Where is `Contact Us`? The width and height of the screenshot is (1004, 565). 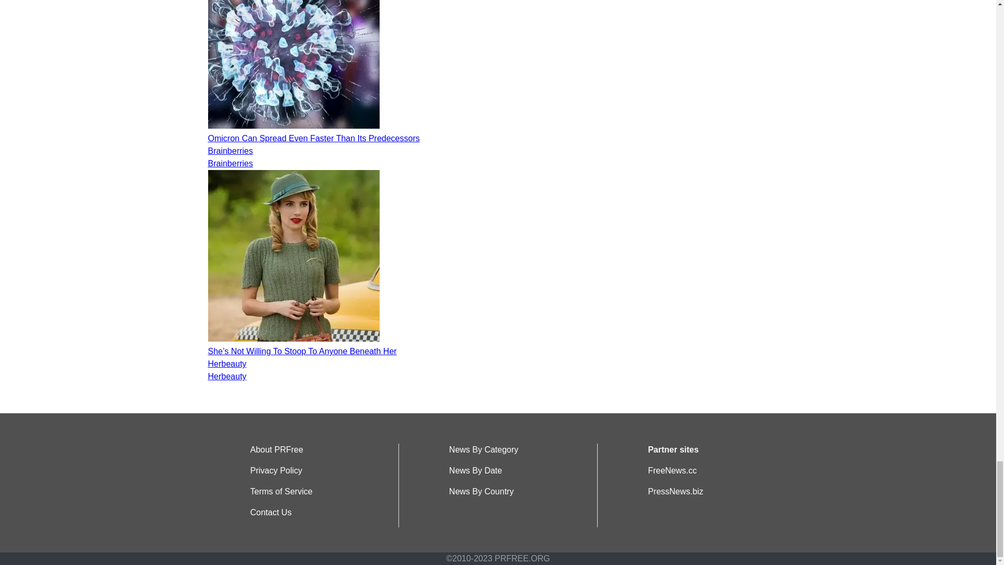
Contact Us is located at coordinates (270, 512).